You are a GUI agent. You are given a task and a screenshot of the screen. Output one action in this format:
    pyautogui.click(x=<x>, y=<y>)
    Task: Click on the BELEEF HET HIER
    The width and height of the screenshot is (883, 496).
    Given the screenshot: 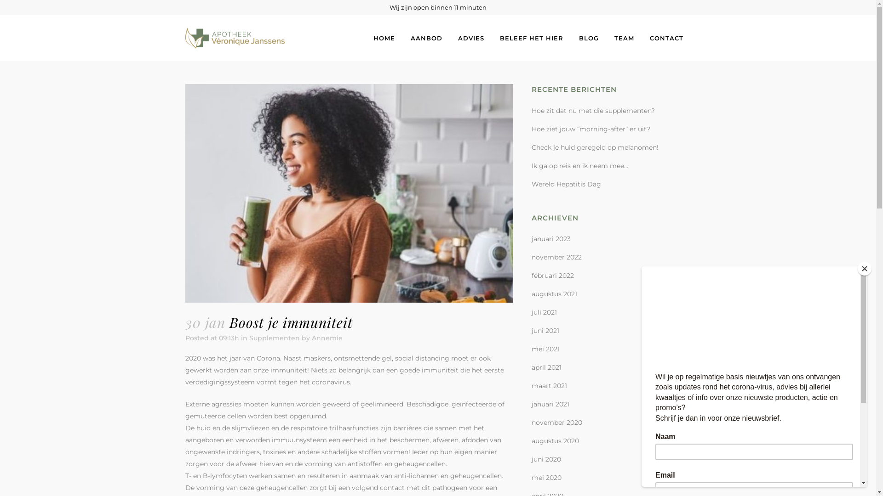 What is the action you would take?
    pyautogui.click(x=532, y=38)
    